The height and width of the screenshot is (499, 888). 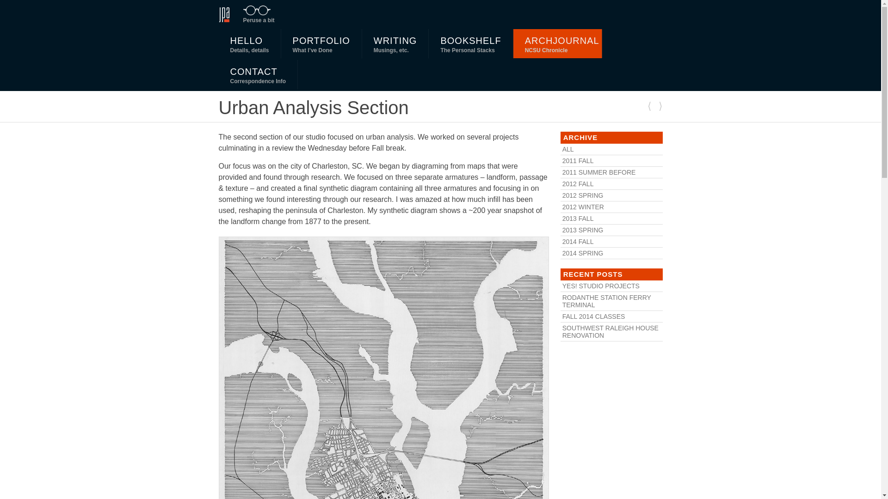 What do you see at coordinates (611, 332) in the screenshot?
I see `writing` at bounding box center [611, 332].